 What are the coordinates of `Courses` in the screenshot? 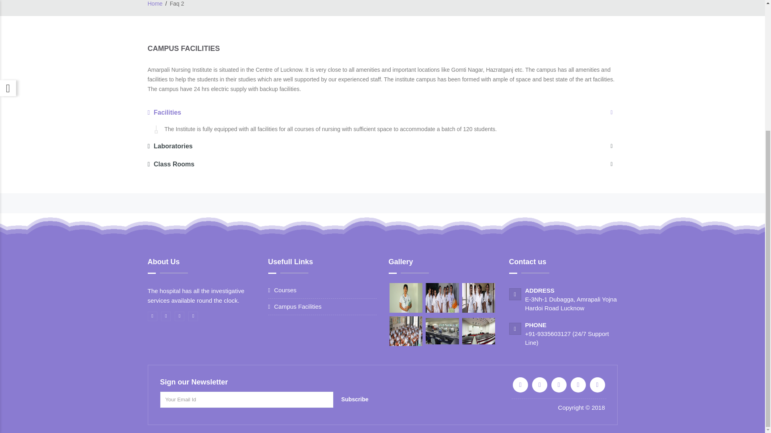 It's located at (285, 290).